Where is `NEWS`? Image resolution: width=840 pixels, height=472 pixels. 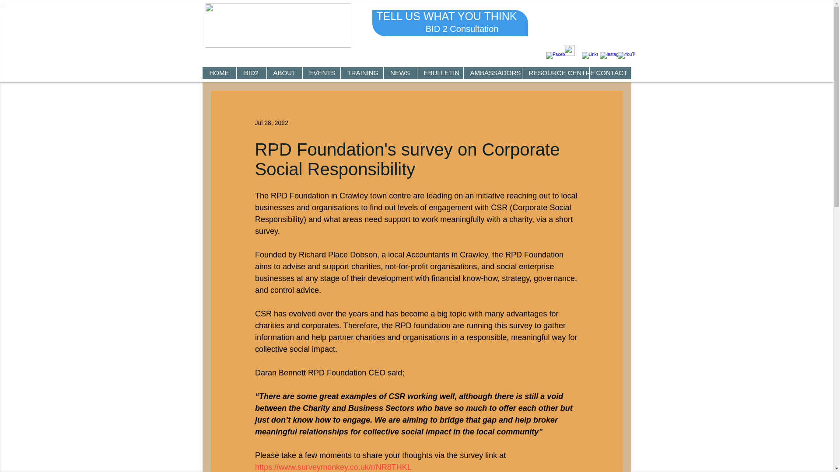 NEWS is located at coordinates (400, 73).